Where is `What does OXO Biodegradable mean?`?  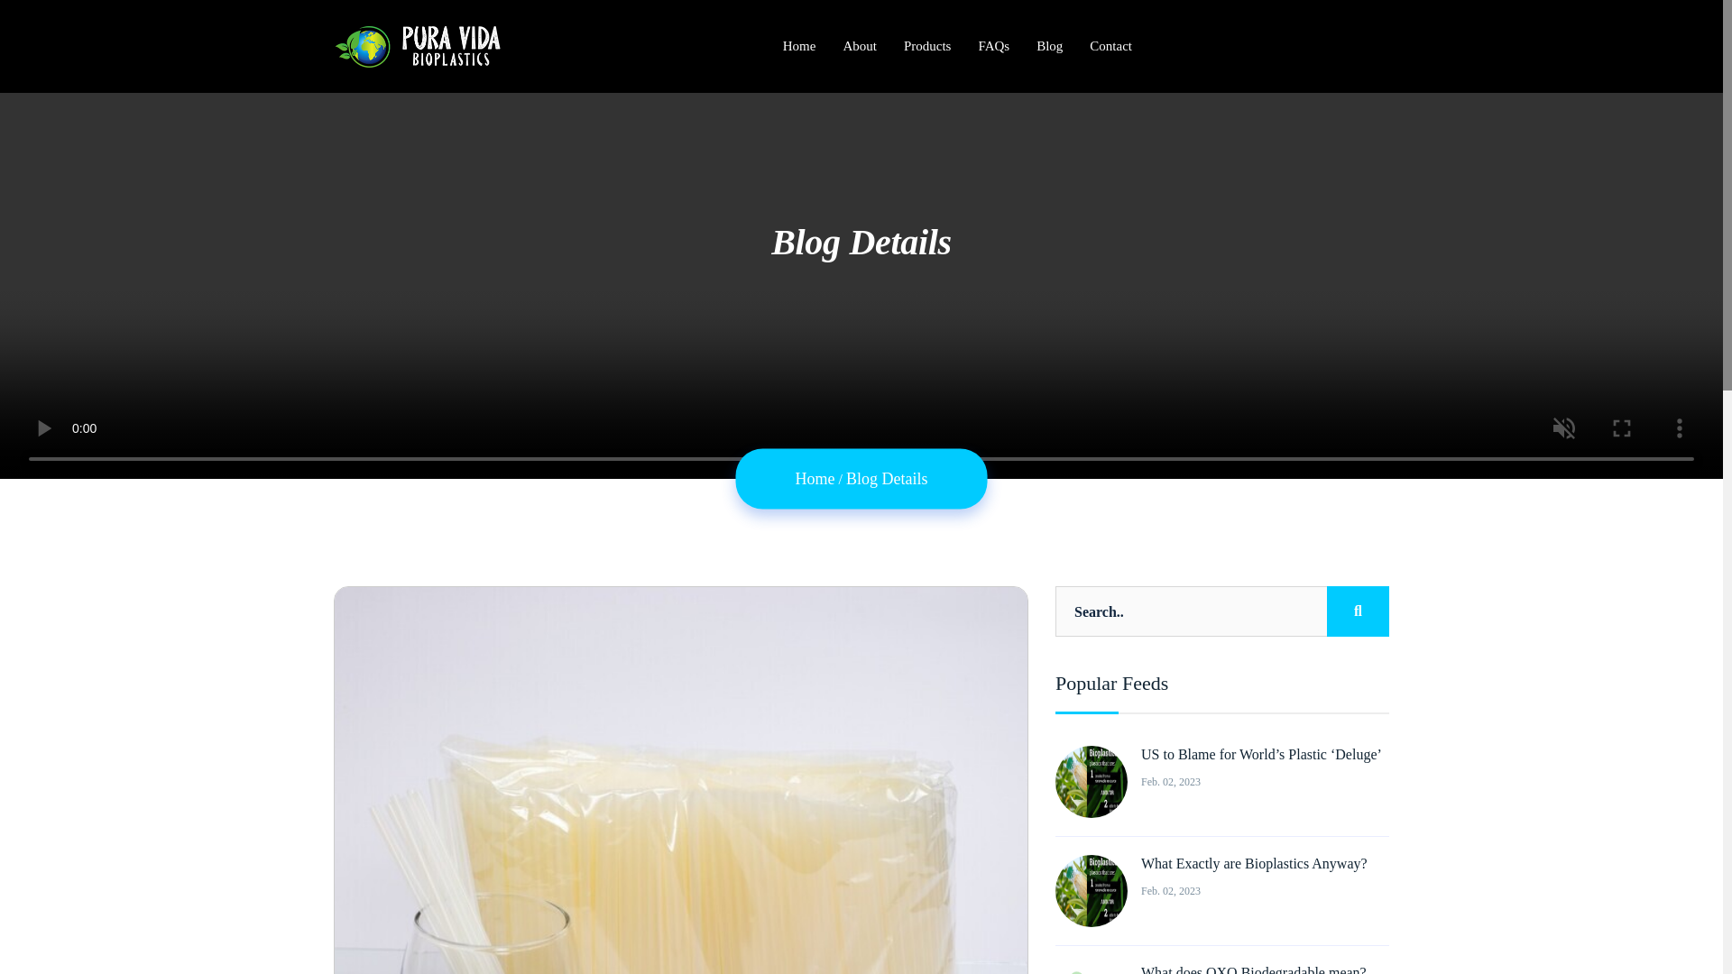
What does OXO Biodegradable mean? is located at coordinates (1254, 969).